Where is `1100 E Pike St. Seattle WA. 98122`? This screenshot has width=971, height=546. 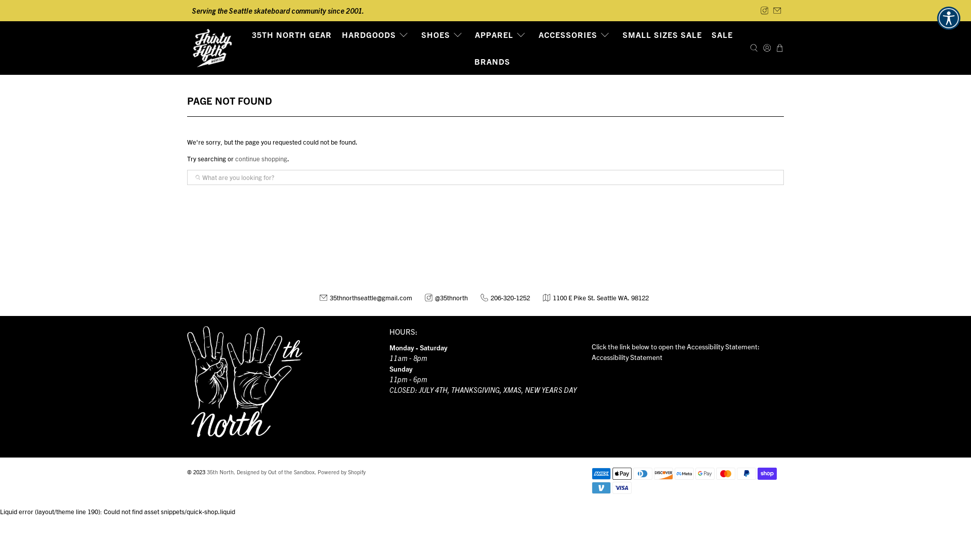 1100 E Pike St. Seattle WA. 98122 is located at coordinates (595, 297).